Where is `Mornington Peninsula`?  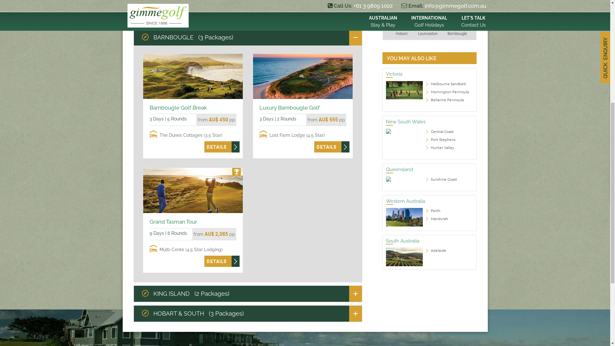
Mornington Peninsula is located at coordinates (450, 280).